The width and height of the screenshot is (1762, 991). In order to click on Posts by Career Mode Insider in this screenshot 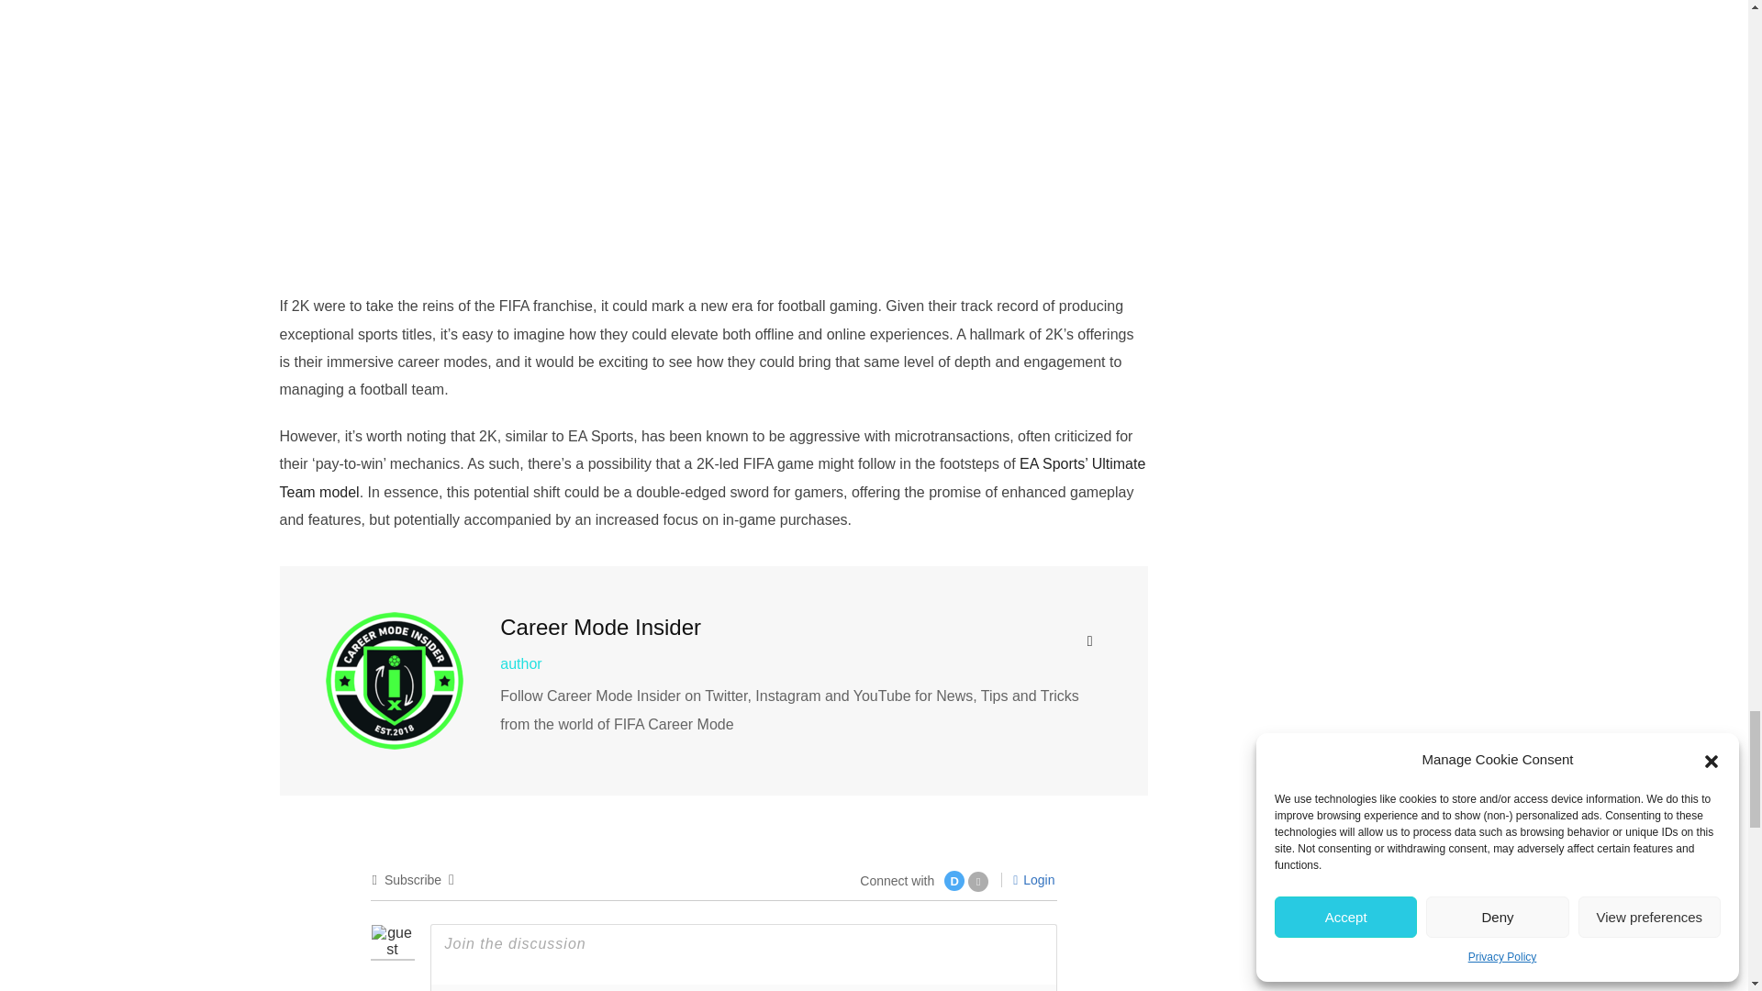, I will do `click(600, 626)`.